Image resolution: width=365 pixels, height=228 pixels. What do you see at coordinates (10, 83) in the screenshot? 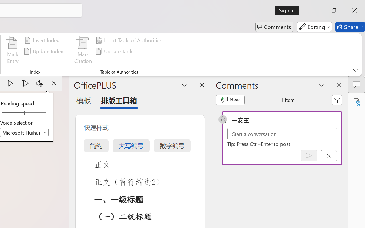
I see `Play` at bounding box center [10, 83].